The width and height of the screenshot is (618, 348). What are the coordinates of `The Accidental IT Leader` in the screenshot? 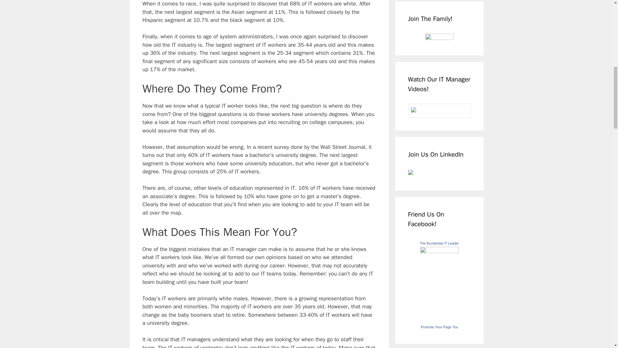 It's located at (439, 243).